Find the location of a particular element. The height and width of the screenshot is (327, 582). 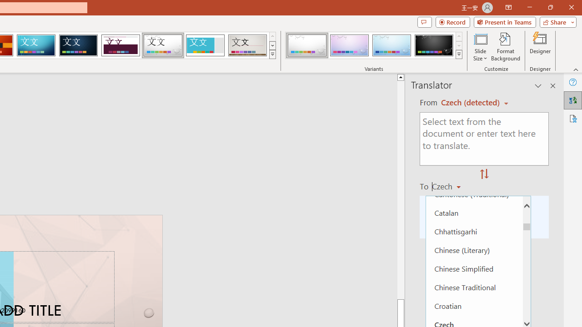

Slide Size is located at coordinates (480, 46).